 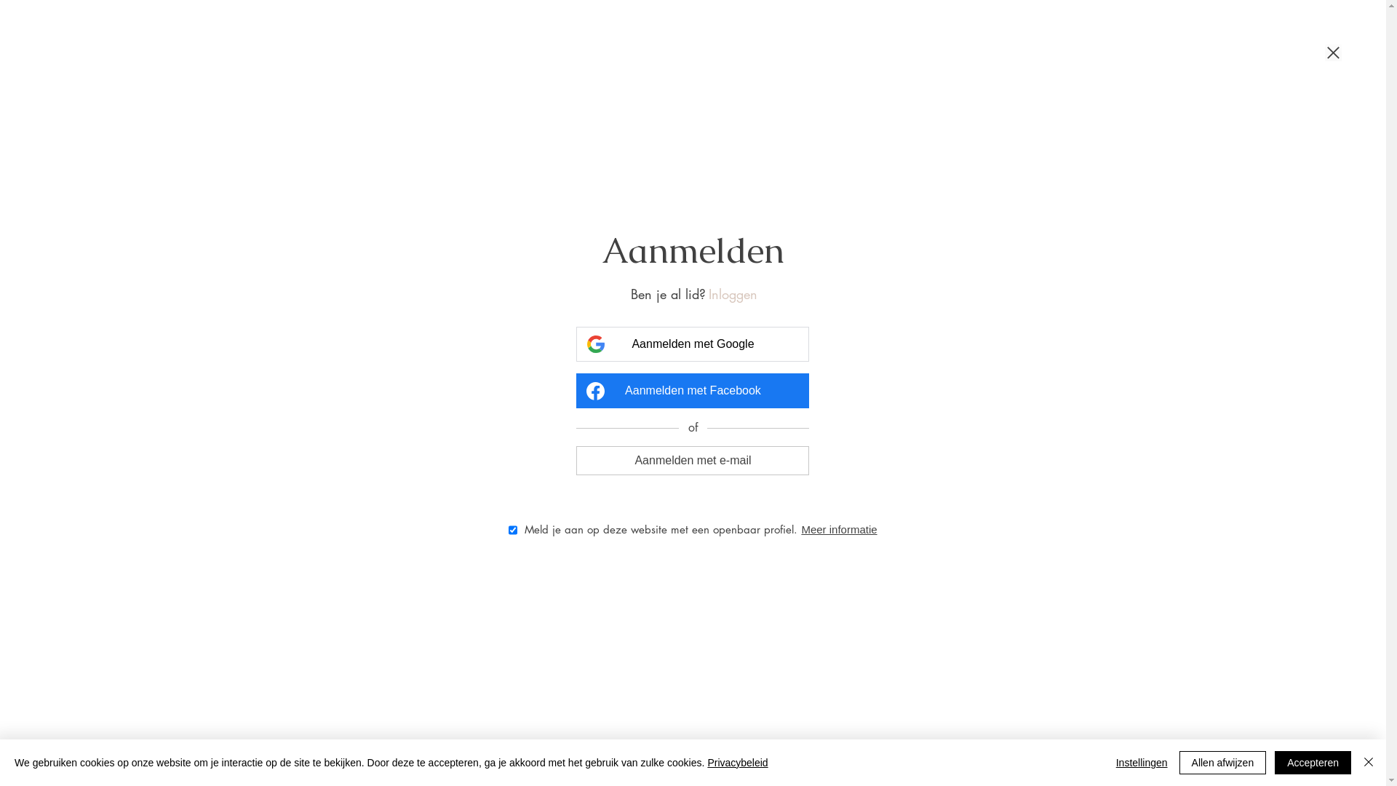 I want to click on Privacybeleid, so click(x=738, y=763).